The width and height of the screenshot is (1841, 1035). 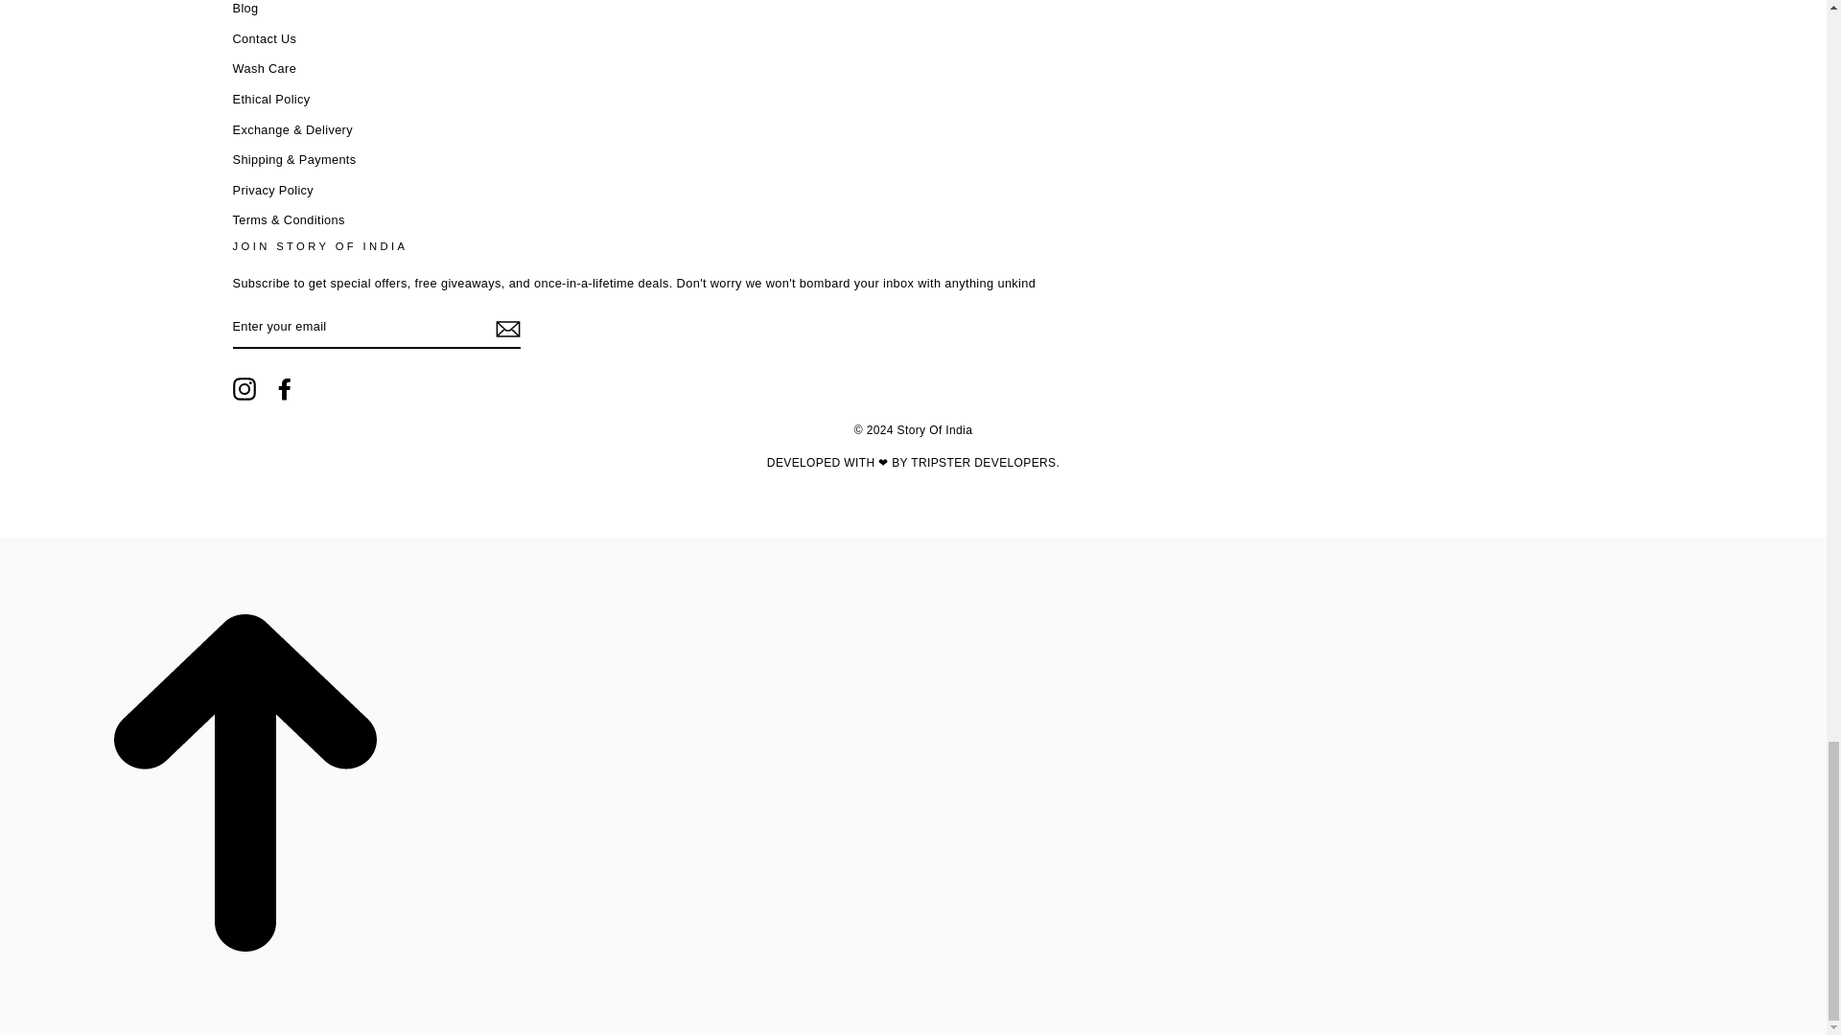 What do you see at coordinates (245, 1023) in the screenshot?
I see `Back to the top` at bounding box center [245, 1023].